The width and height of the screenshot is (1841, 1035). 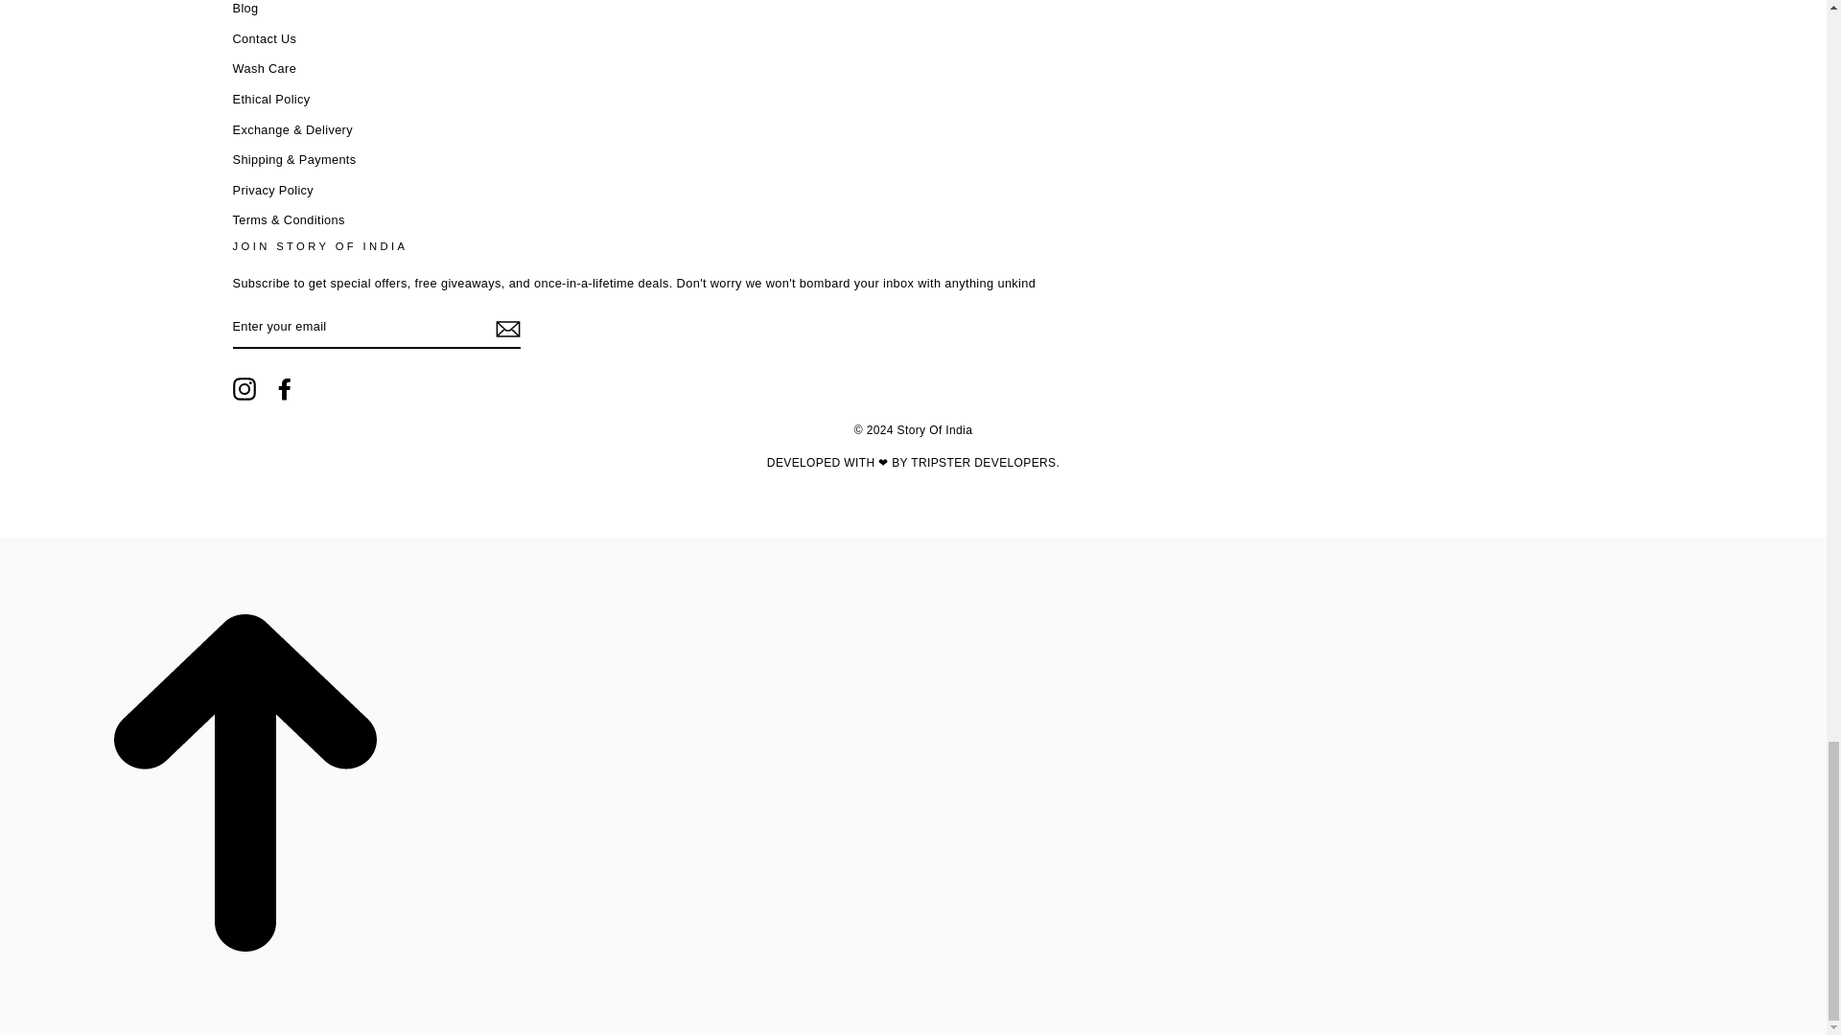 What do you see at coordinates (245, 1023) in the screenshot?
I see `Back to the top` at bounding box center [245, 1023].